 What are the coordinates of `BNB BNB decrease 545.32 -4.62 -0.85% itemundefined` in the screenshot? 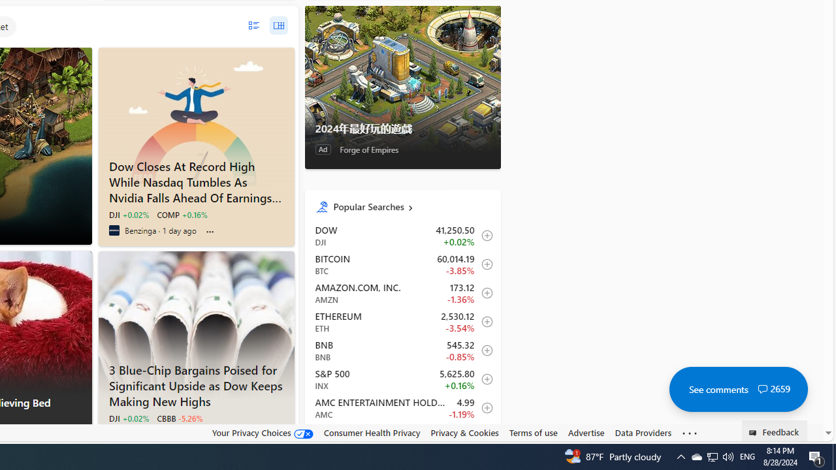 It's located at (402, 350).